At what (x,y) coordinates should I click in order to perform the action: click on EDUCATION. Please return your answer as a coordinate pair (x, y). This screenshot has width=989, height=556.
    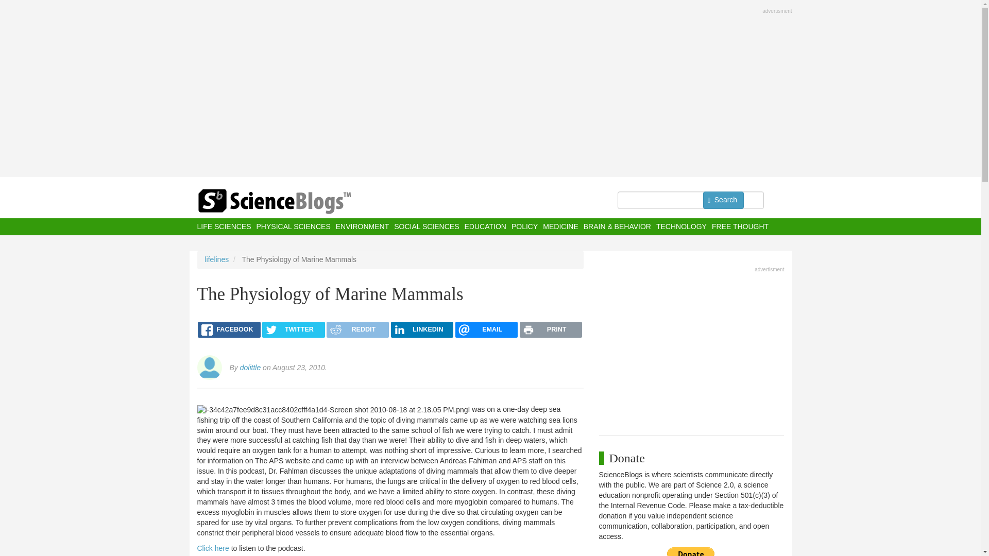
    Looking at the image, I should click on (484, 227).